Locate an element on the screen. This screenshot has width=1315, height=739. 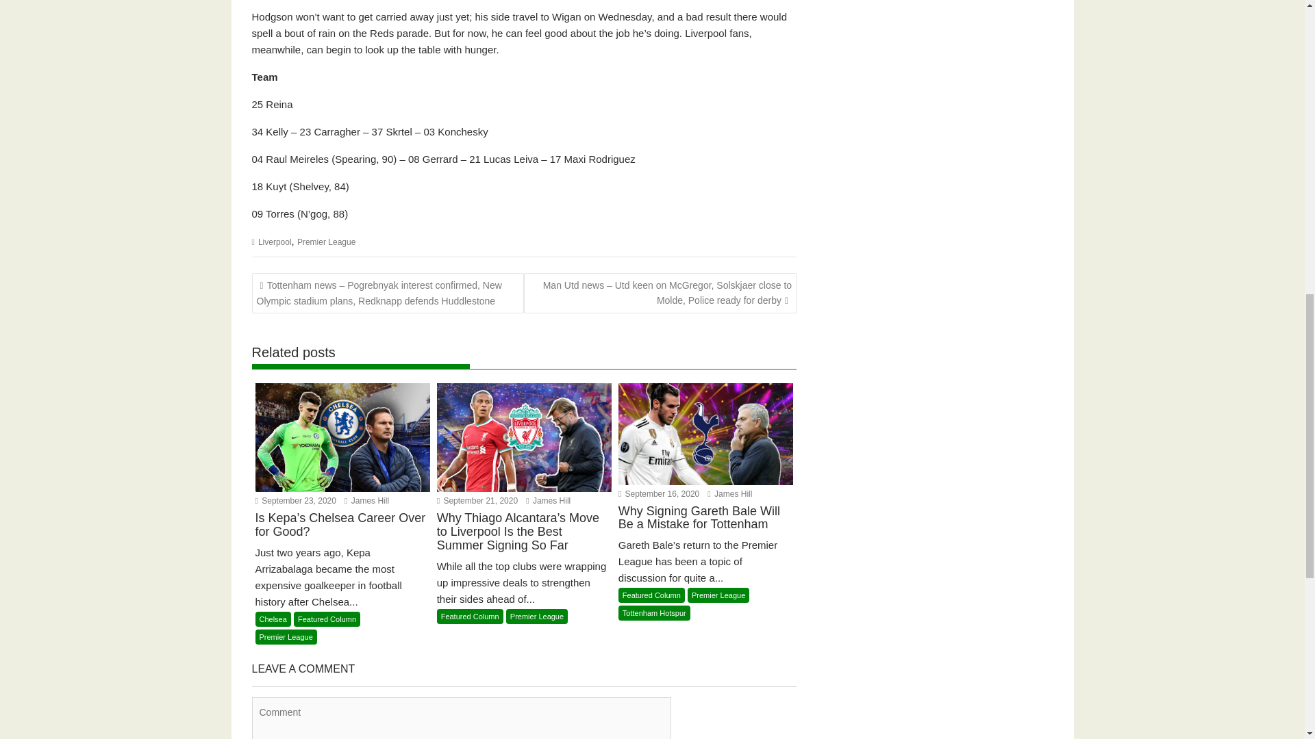
James Hill is located at coordinates (729, 494).